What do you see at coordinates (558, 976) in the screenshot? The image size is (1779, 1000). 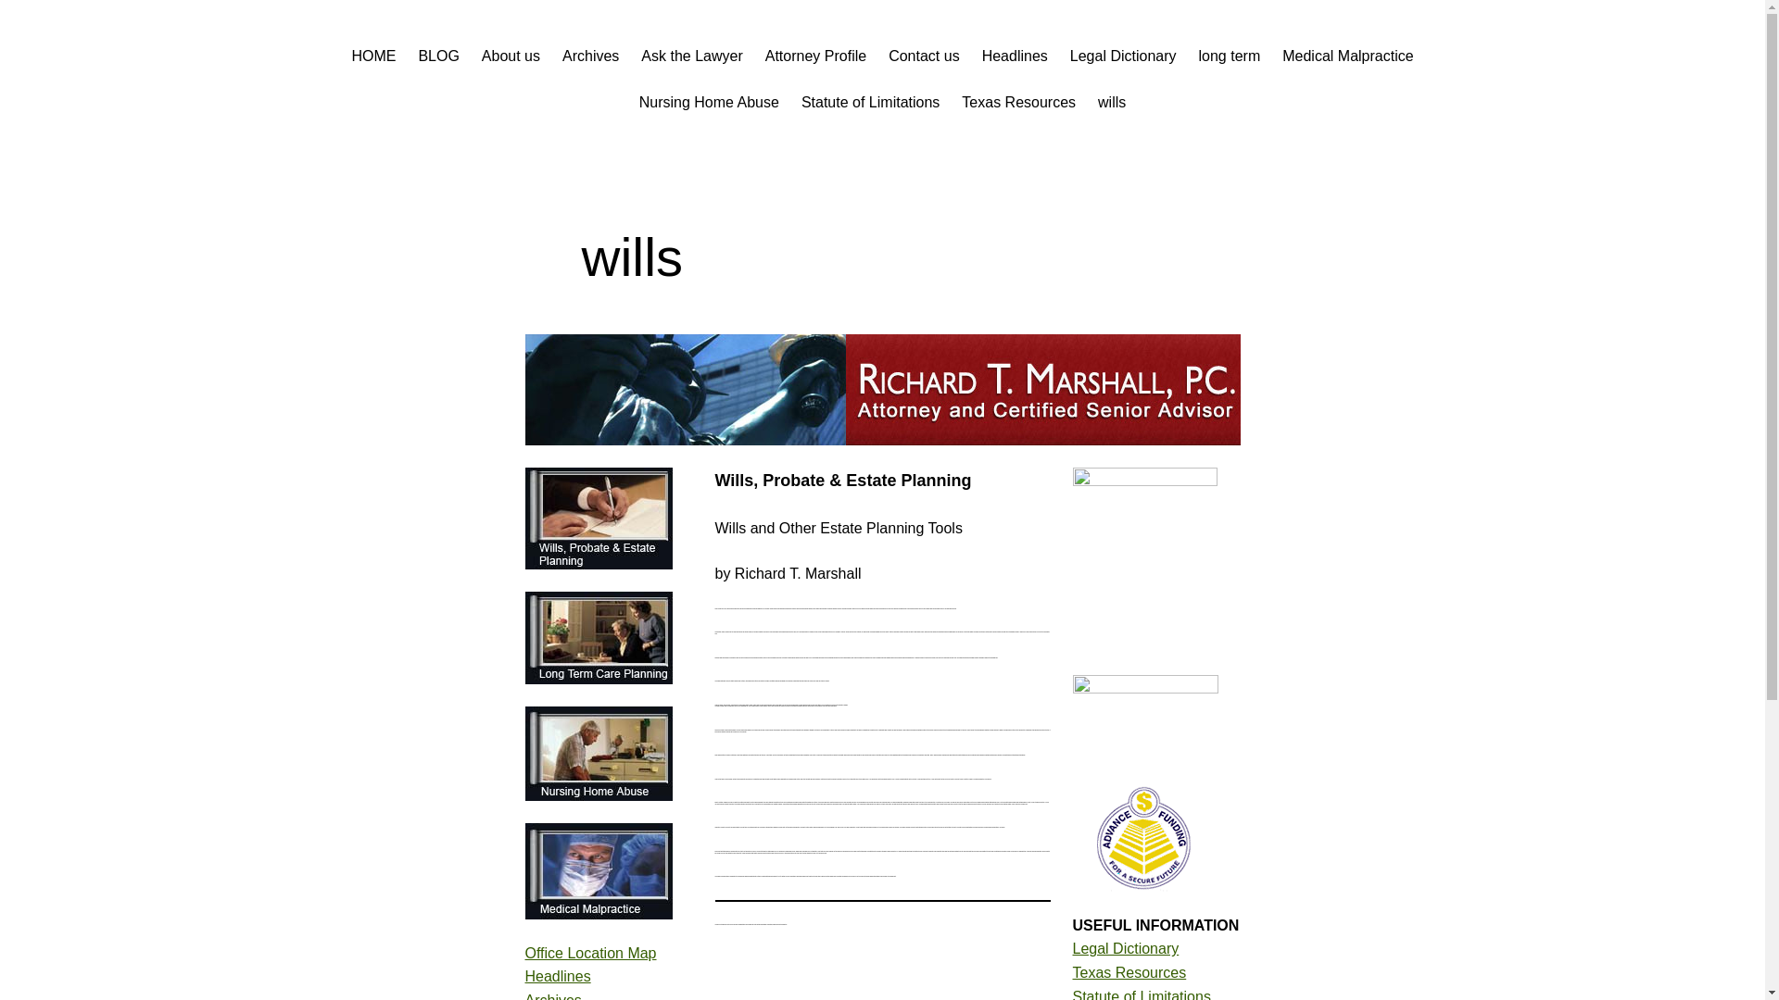 I see `Headlines` at bounding box center [558, 976].